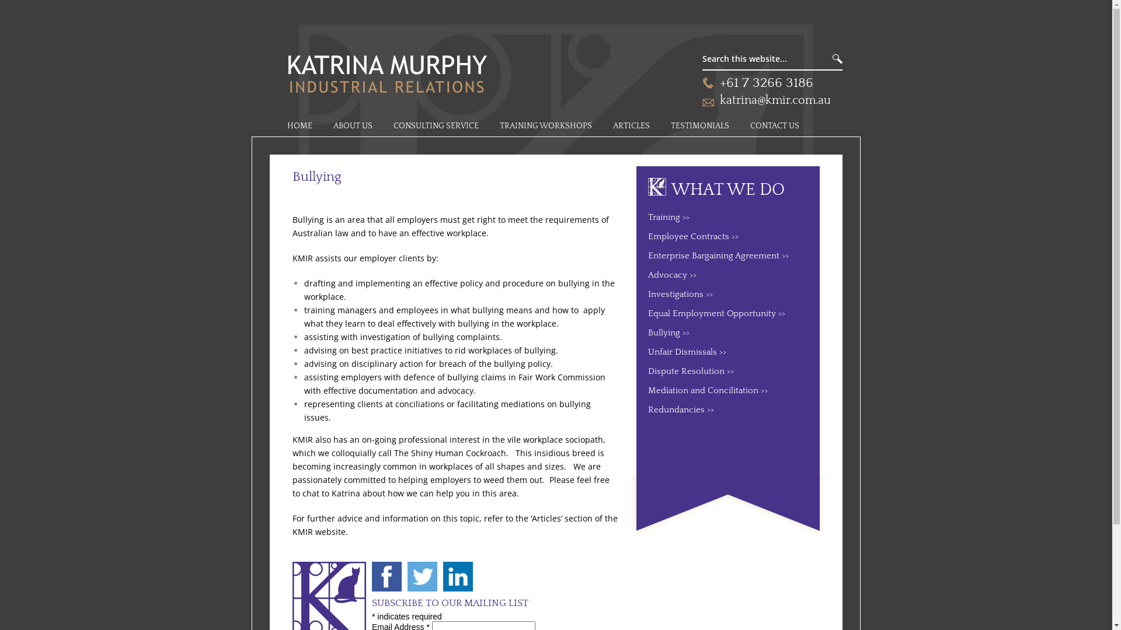 The image size is (1121, 630). What do you see at coordinates (681, 409) in the screenshot?
I see `Redundancies` at bounding box center [681, 409].